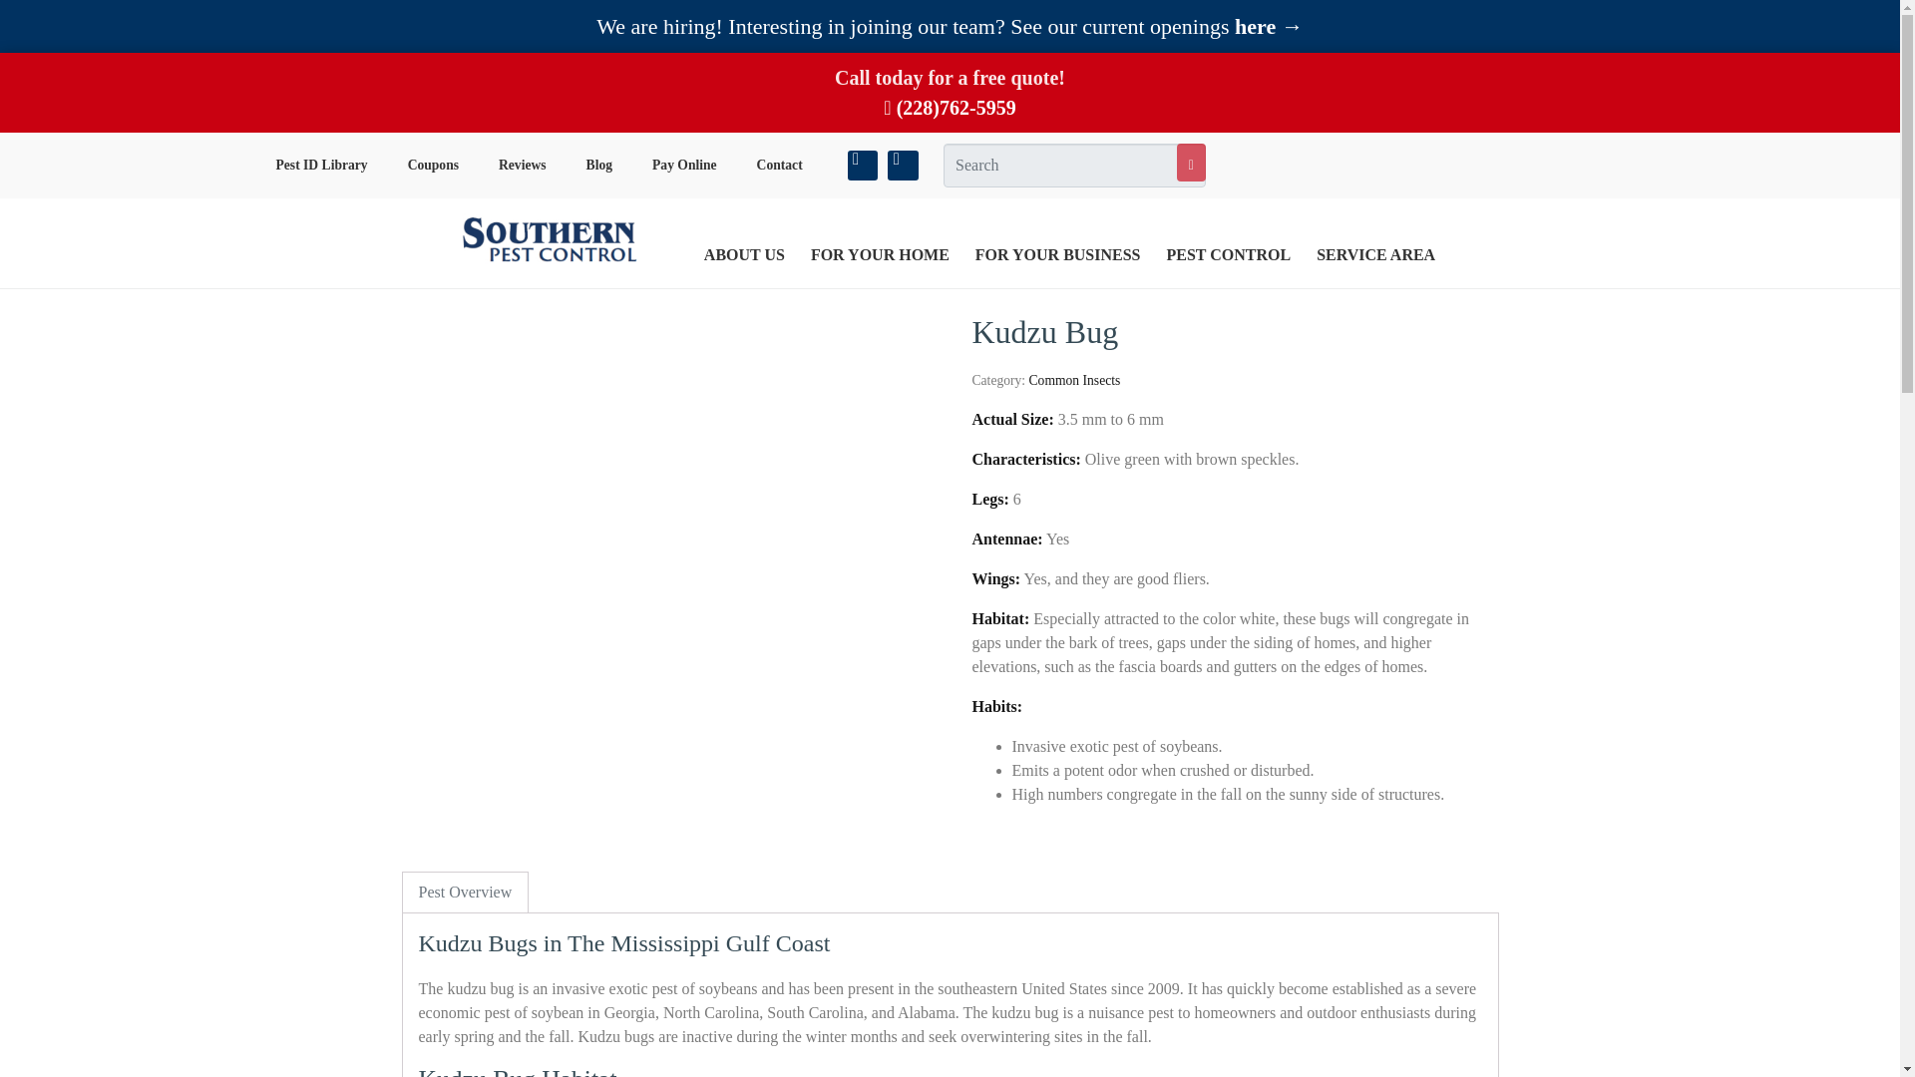 The image size is (1915, 1077). I want to click on Reviews, so click(523, 166).